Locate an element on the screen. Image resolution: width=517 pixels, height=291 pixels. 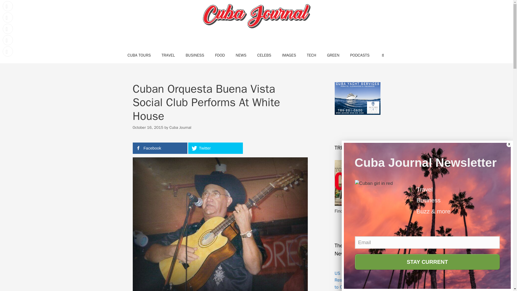
Cuba Journal is located at coordinates (180, 127).